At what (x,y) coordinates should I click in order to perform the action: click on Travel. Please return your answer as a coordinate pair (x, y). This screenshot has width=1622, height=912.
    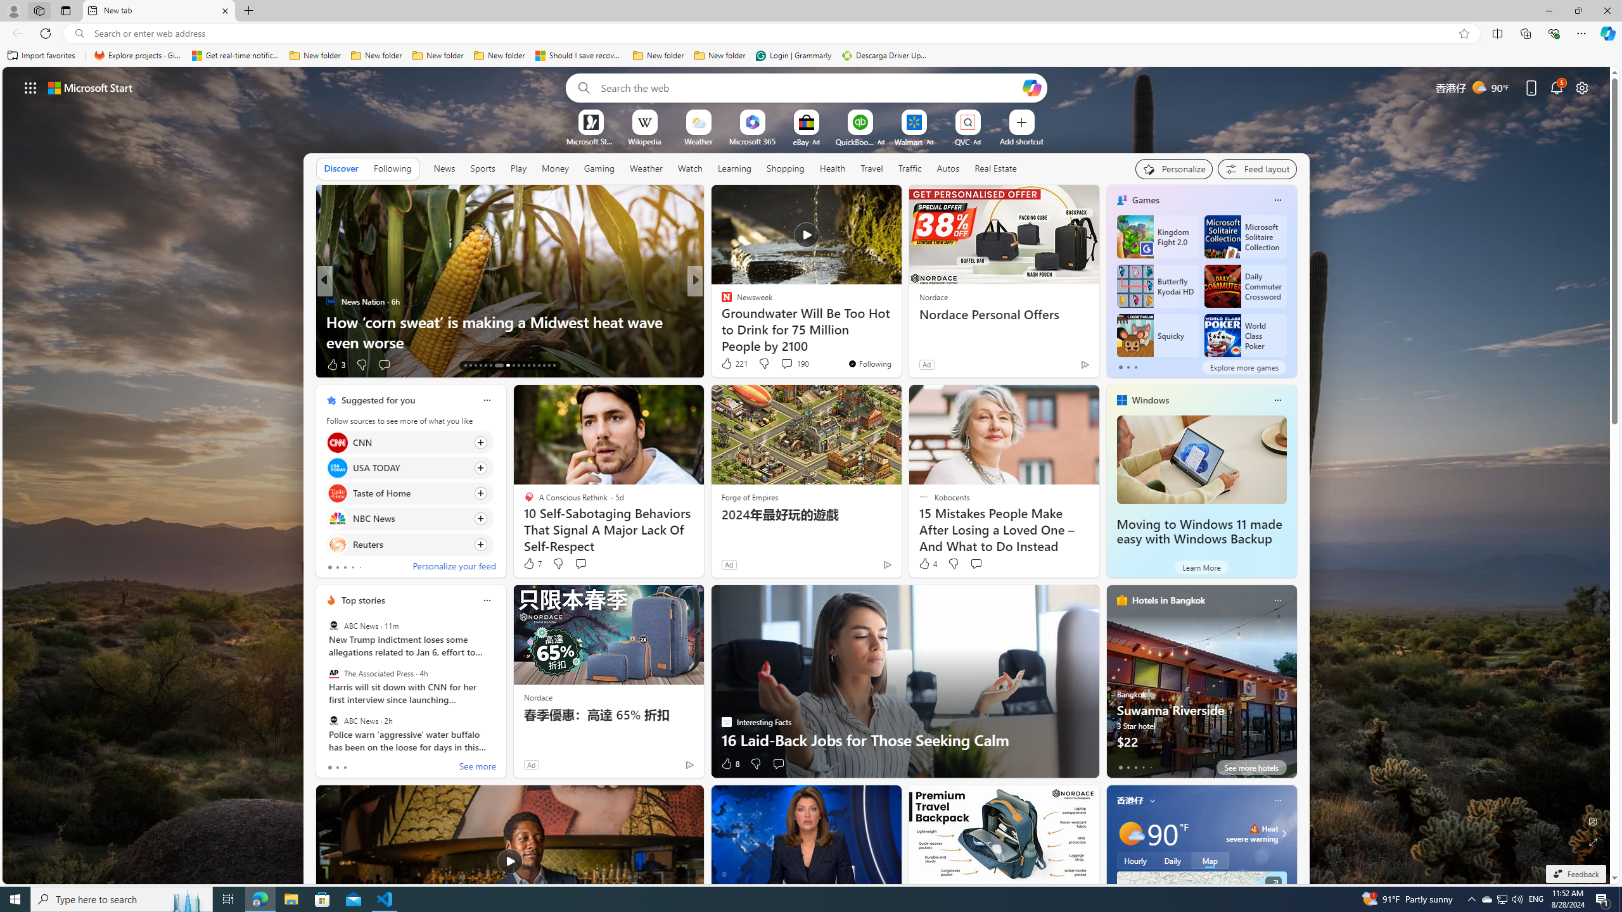
    Looking at the image, I should click on (872, 168).